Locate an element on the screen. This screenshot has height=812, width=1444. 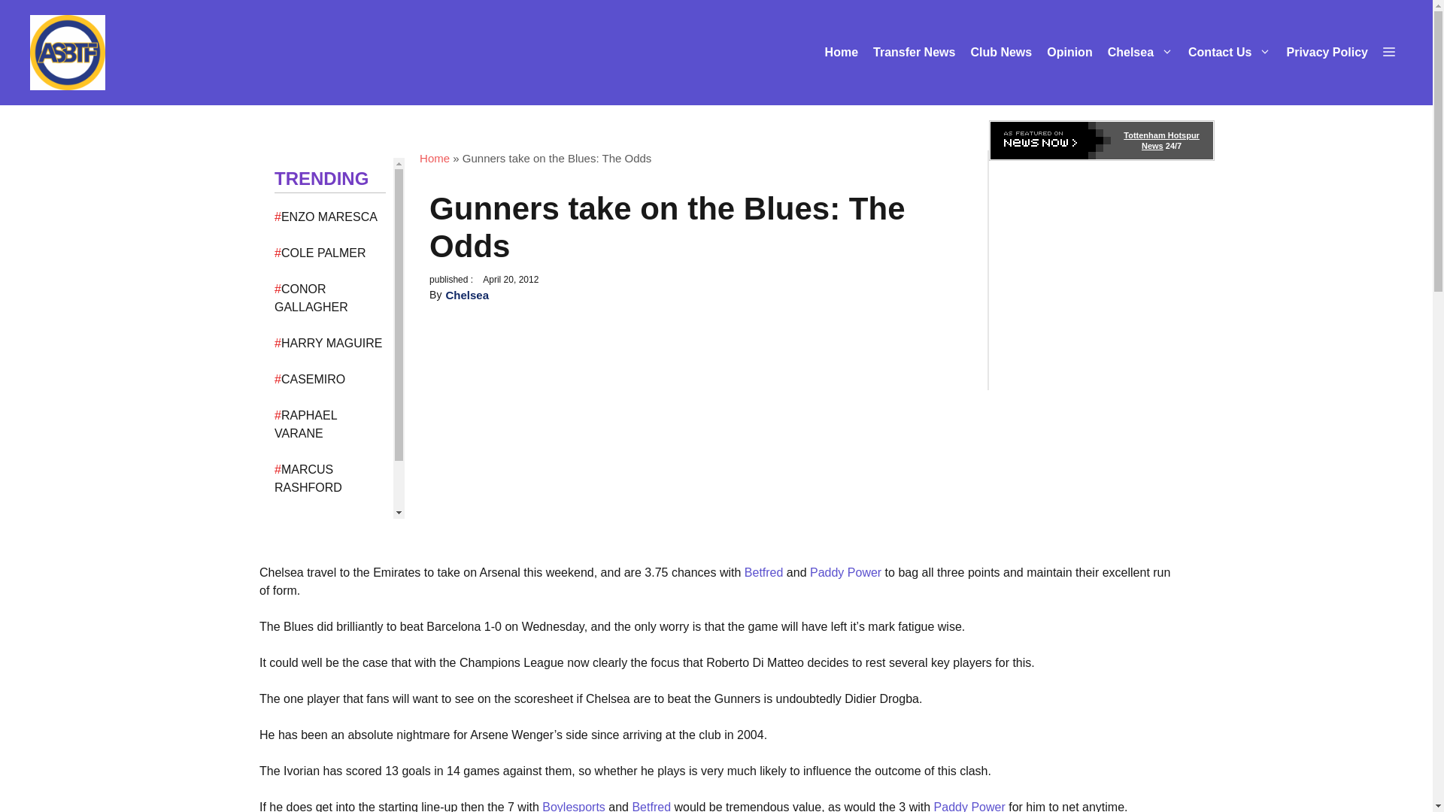
Click here for more Tottenham Hotspur news from NewsNow is located at coordinates (1101, 140).